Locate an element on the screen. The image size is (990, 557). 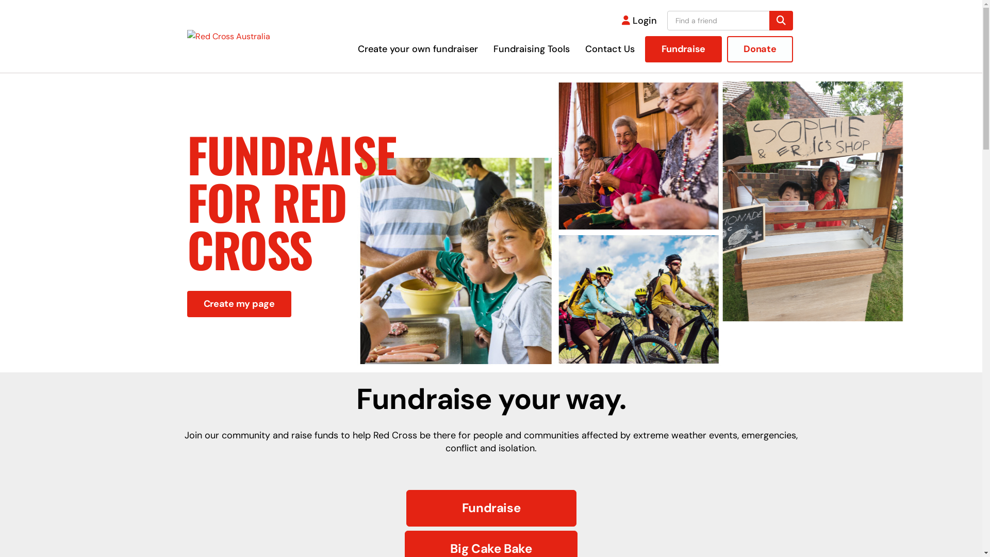
Create my page is located at coordinates (239, 304).